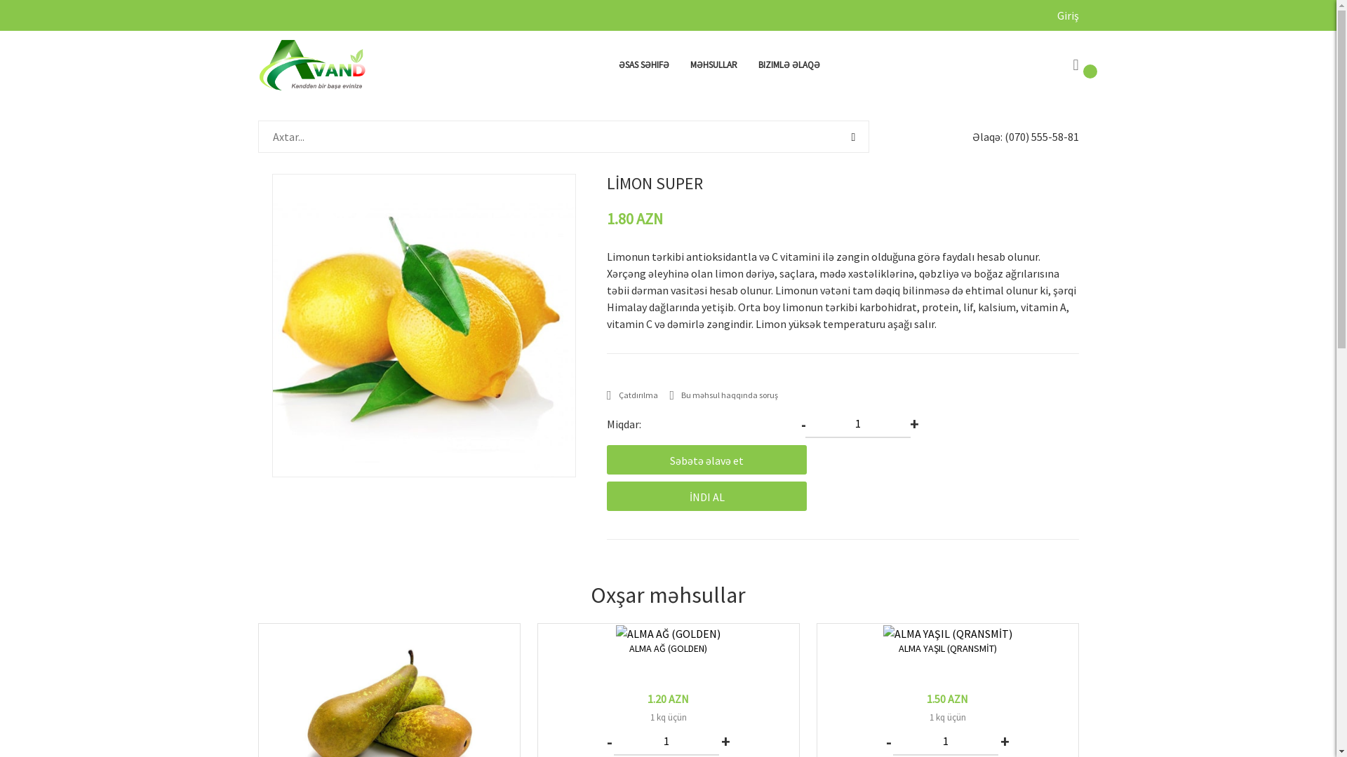  What do you see at coordinates (1005, 743) in the screenshot?
I see `+` at bounding box center [1005, 743].